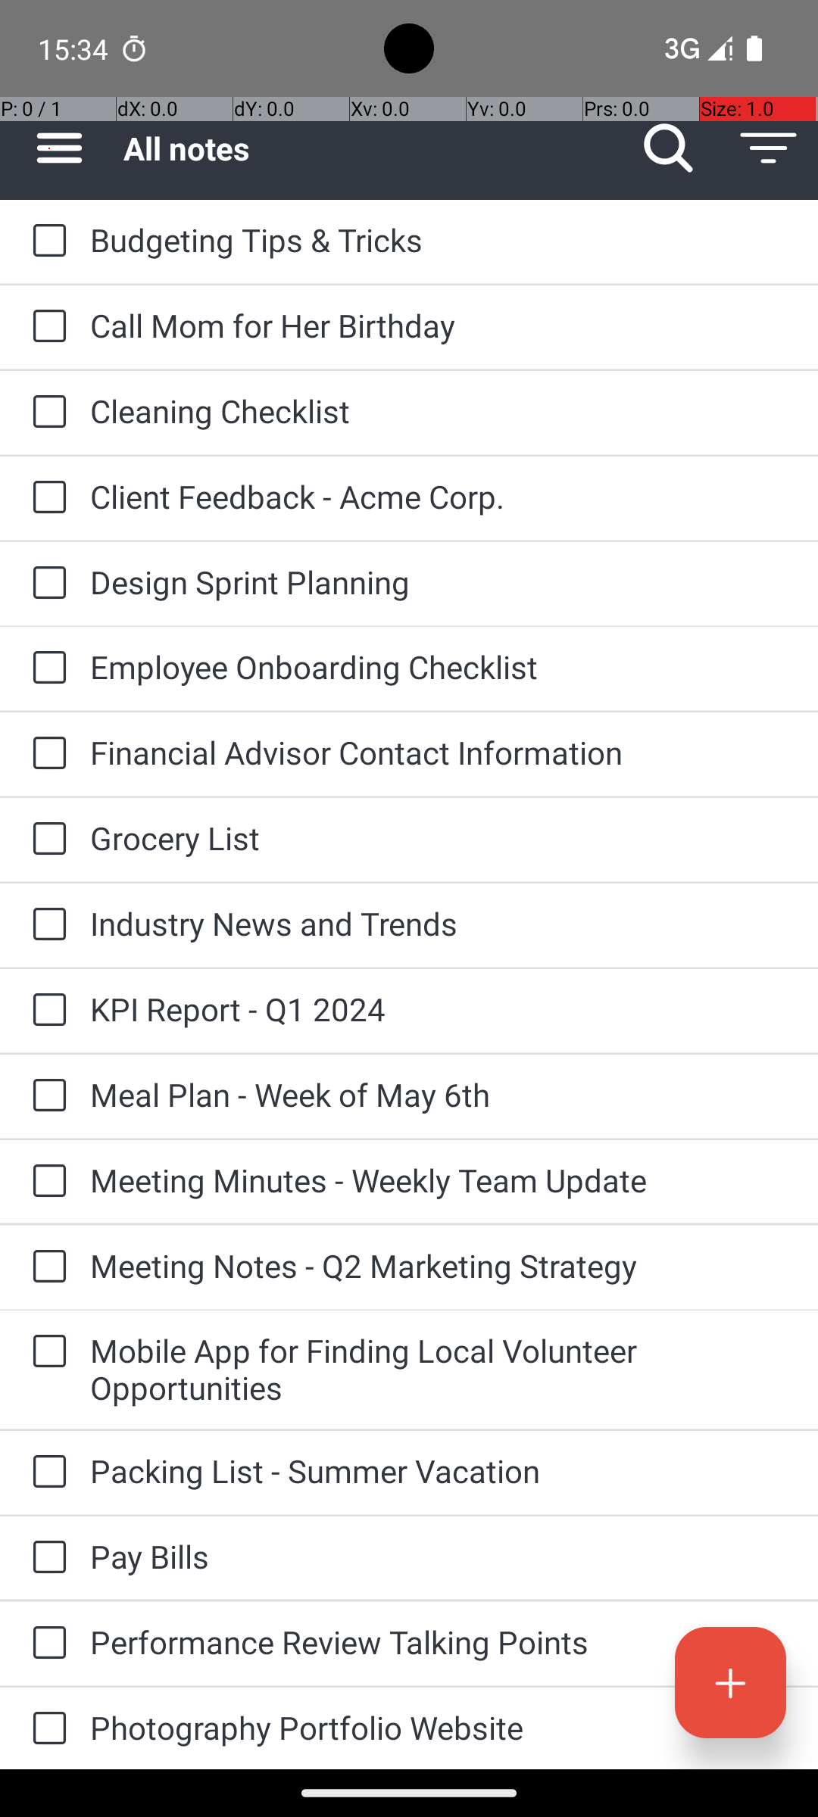 The width and height of the screenshot is (818, 1817). Describe the element at coordinates (439, 1728) in the screenshot. I see `Photography Portfolio Website` at that location.